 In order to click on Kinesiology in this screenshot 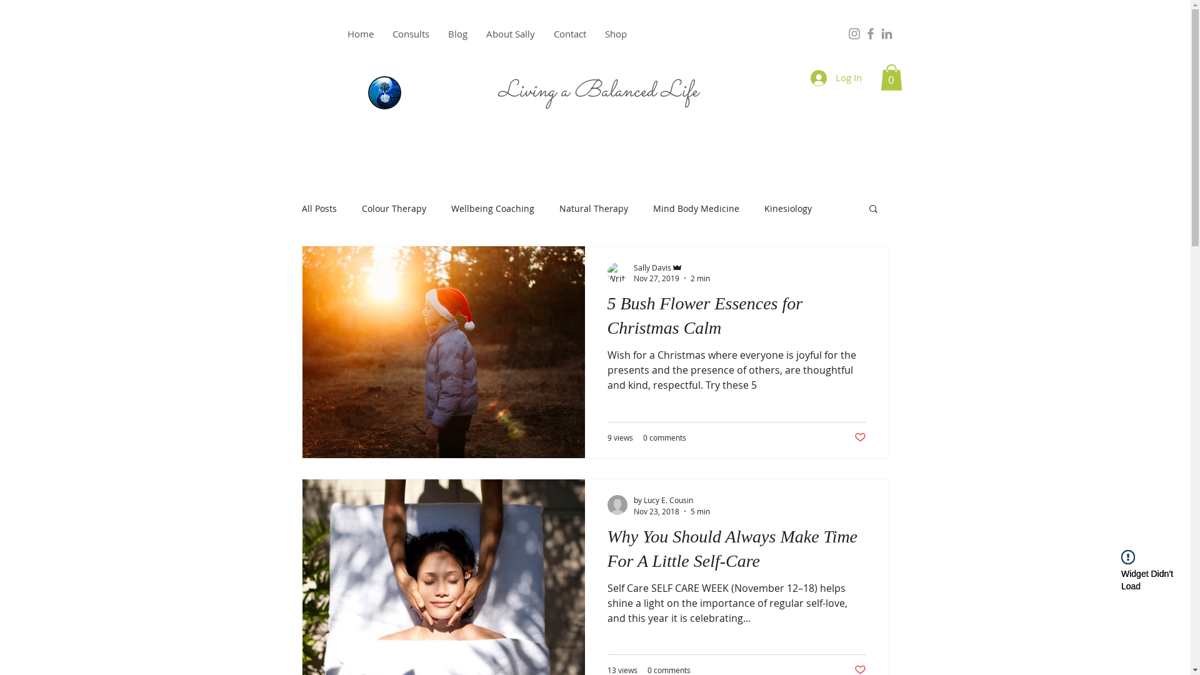, I will do `click(787, 209)`.